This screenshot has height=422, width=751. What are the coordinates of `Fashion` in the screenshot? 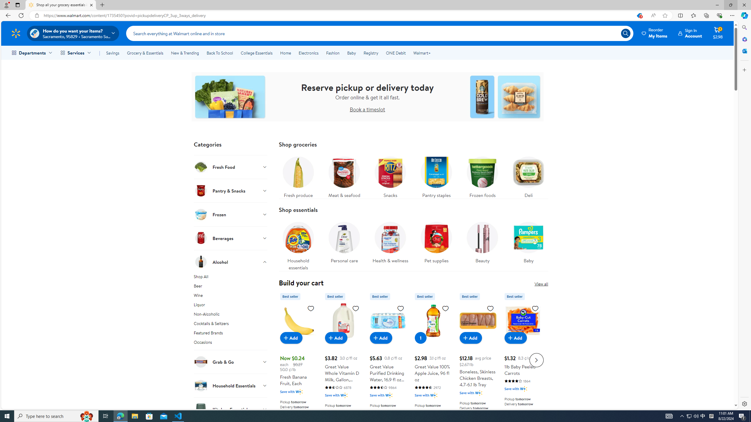 It's located at (333, 53).